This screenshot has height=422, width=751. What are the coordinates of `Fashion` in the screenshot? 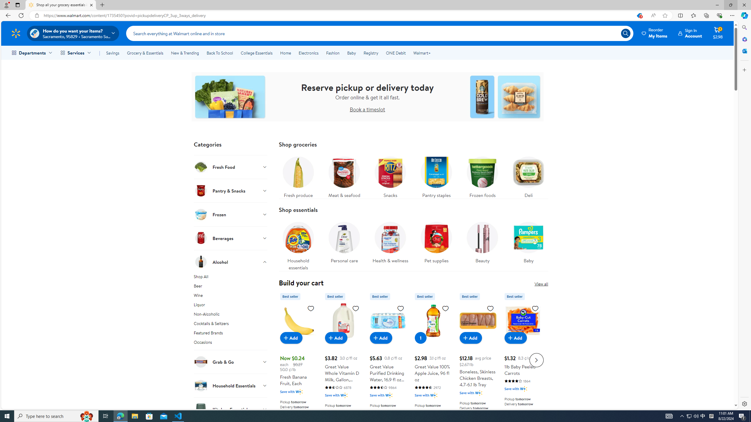 It's located at (333, 53).